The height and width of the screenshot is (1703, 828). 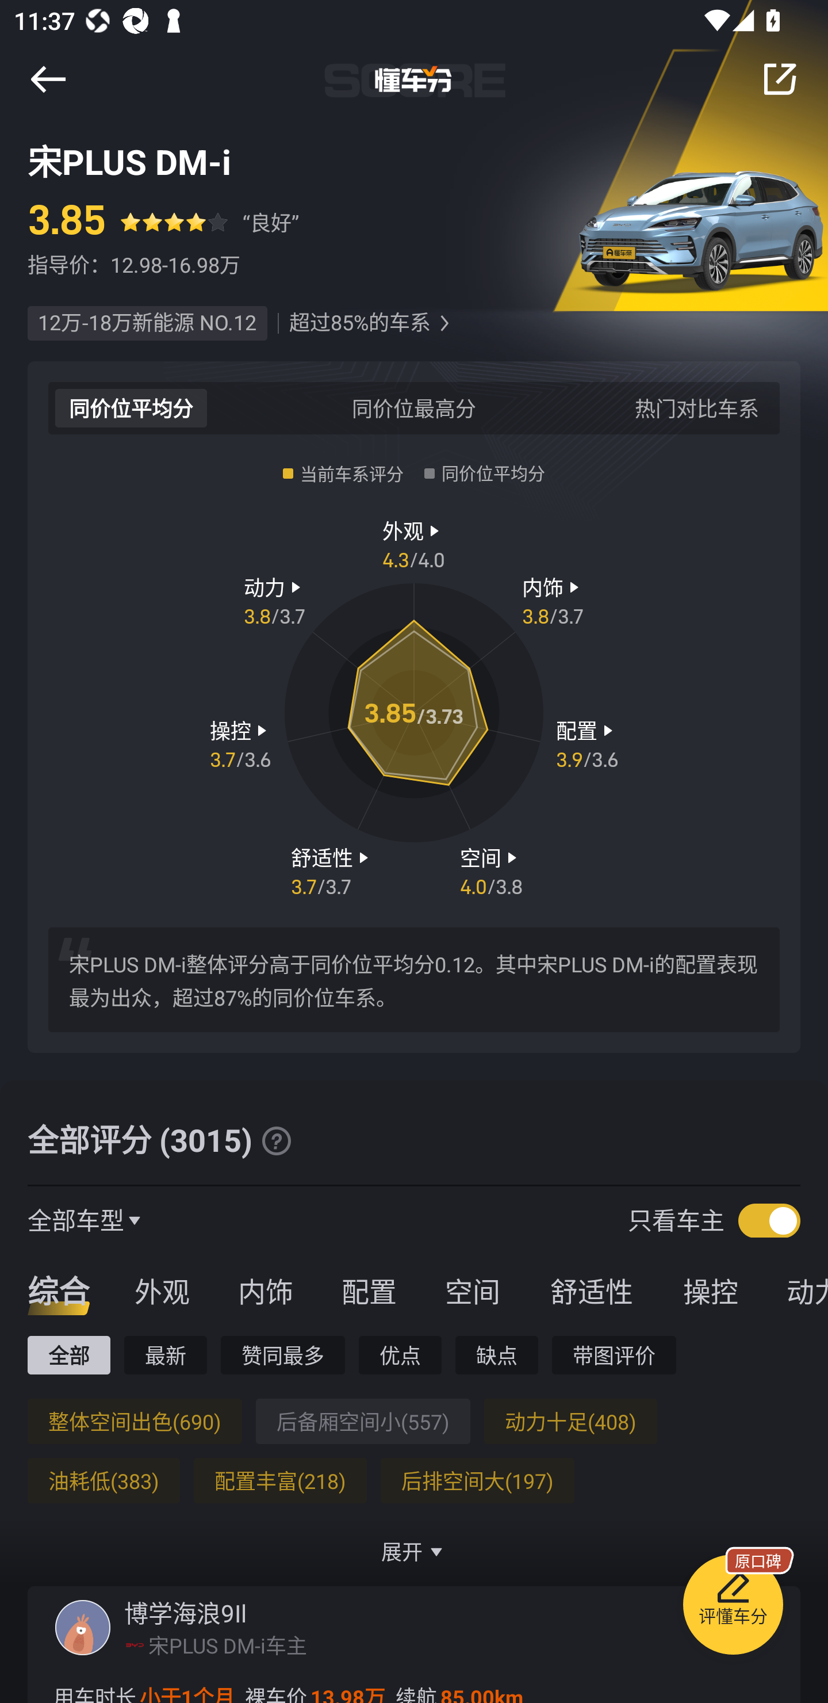 I want to click on 最新, so click(x=166, y=1354).